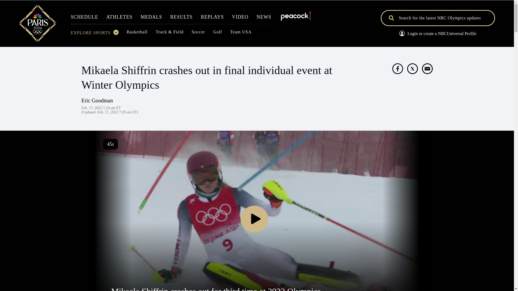 The width and height of the screenshot is (518, 291). Describe the element at coordinates (84, 18) in the screenshot. I see `SCHEDULE` at that location.